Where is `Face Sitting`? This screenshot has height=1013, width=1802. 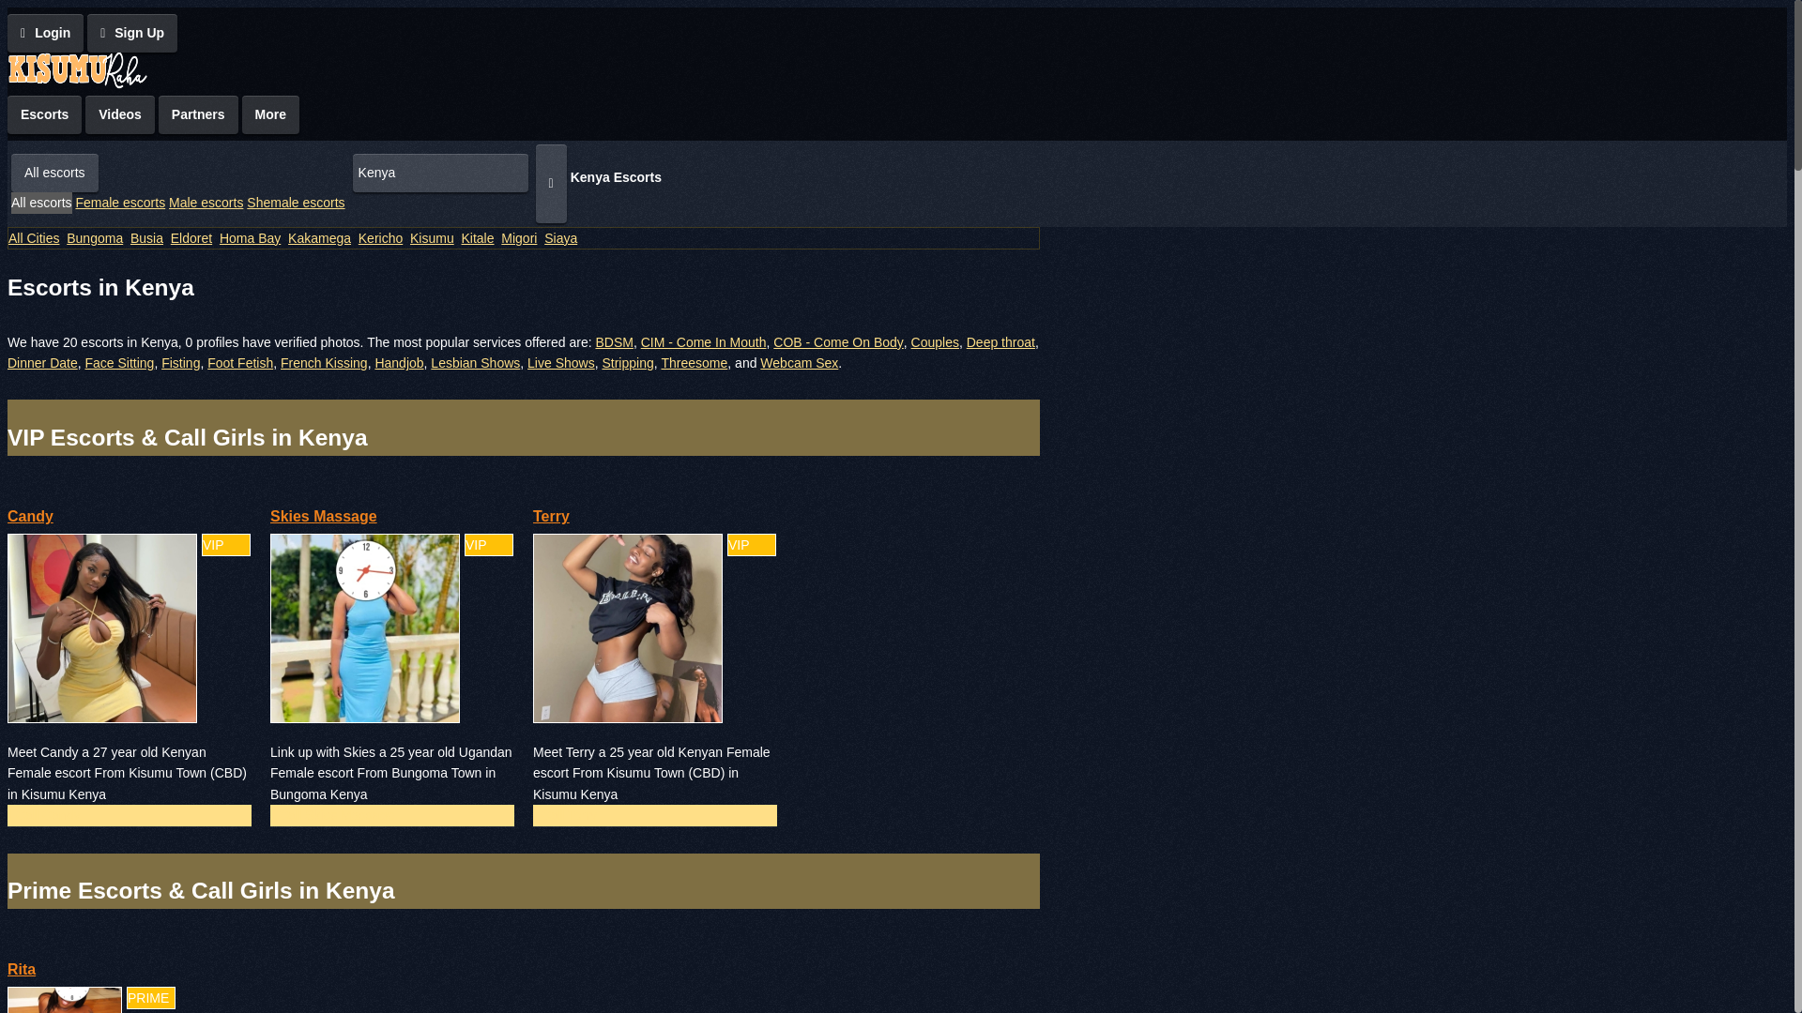
Face Sitting is located at coordinates (118, 362).